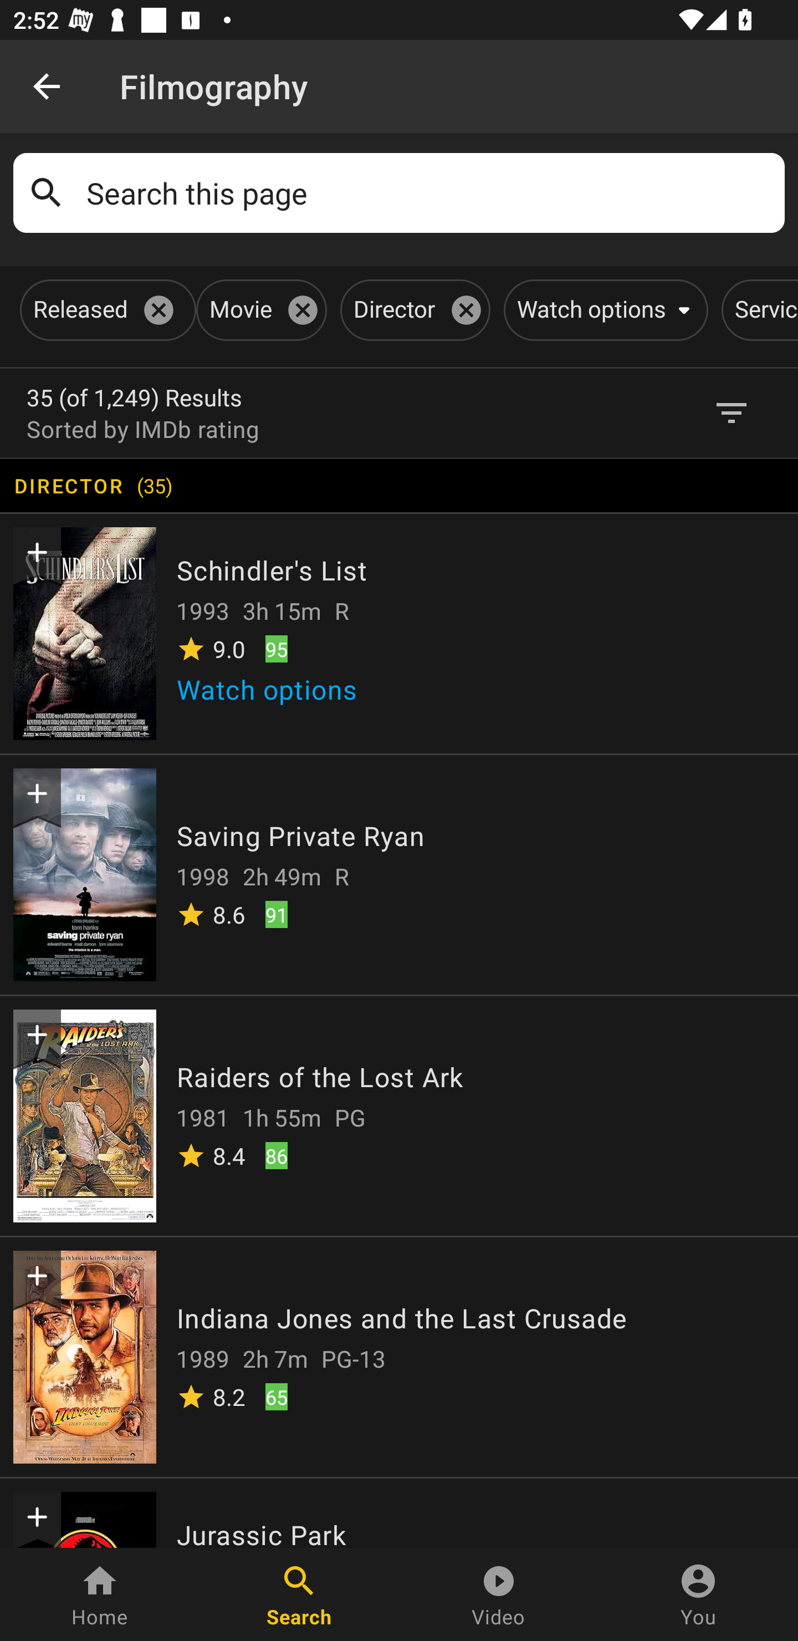  Describe the element at coordinates (759, 310) in the screenshot. I see `Services` at that location.